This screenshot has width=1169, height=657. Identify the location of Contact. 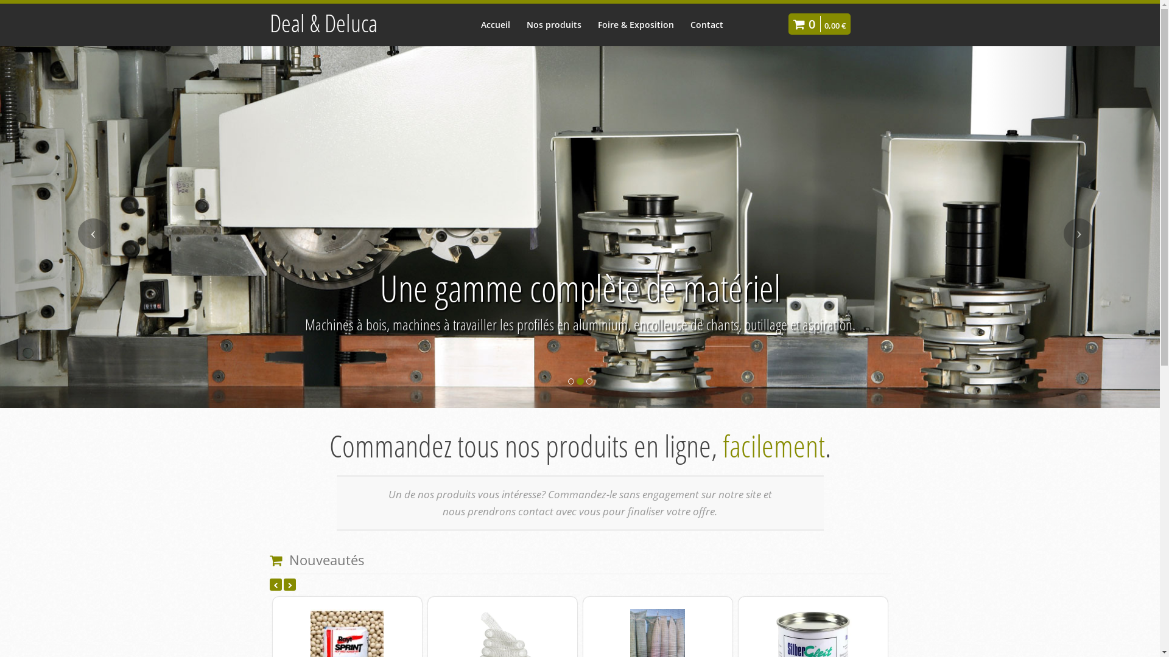
(707, 24).